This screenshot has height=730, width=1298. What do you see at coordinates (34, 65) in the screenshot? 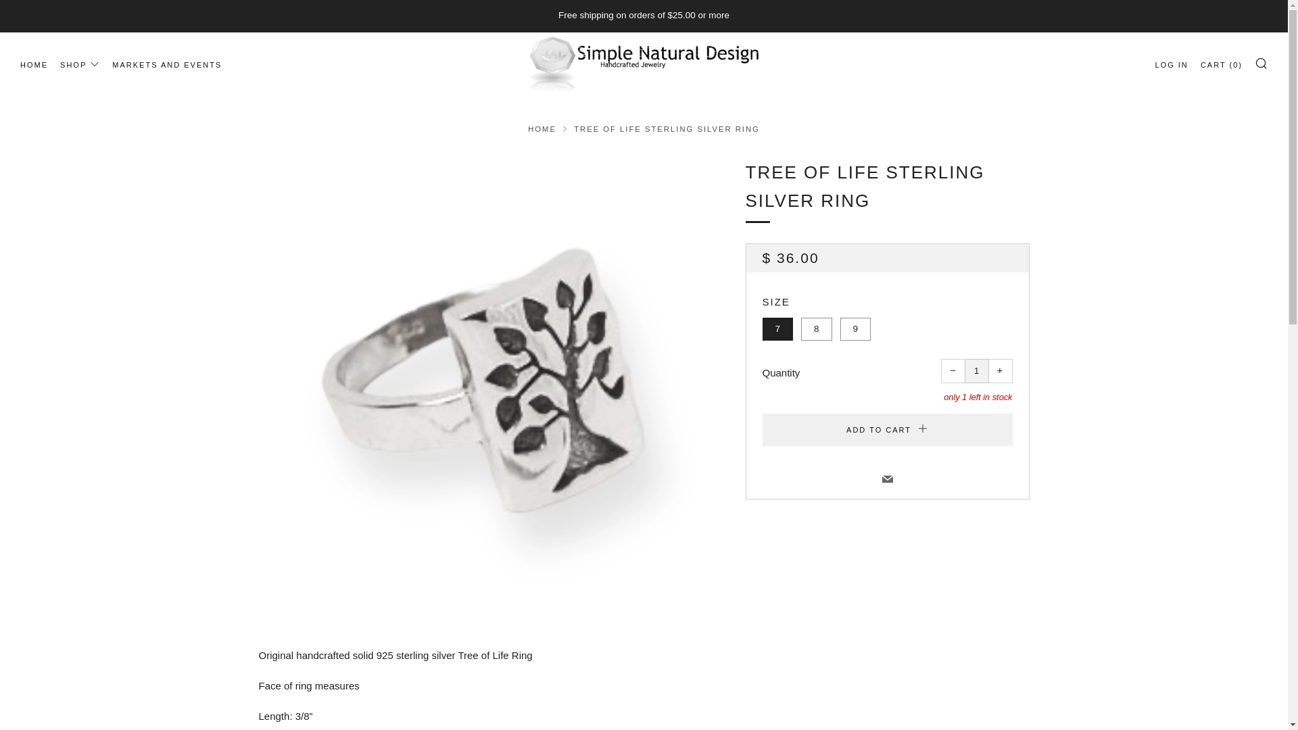
I see `HOME` at bounding box center [34, 65].